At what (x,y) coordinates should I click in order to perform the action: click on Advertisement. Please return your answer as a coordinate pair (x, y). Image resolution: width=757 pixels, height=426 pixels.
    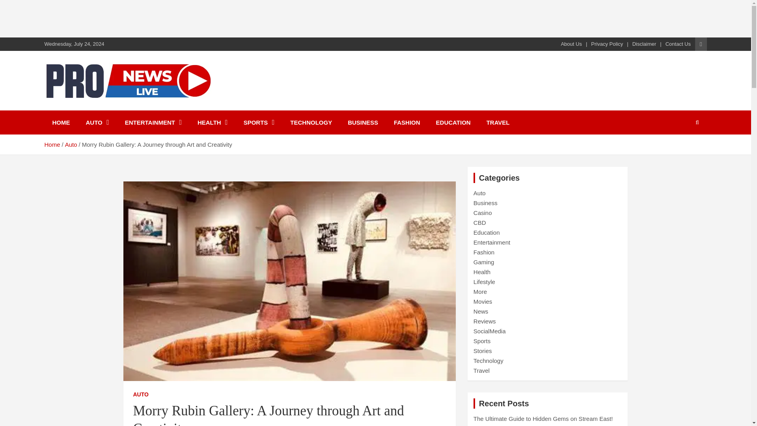
    Looking at the image, I should click on (144, 17).